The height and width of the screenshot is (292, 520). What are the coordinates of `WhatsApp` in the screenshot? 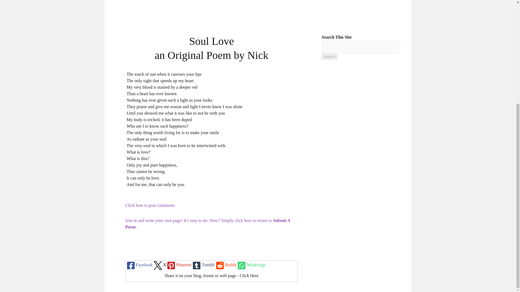 It's located at (251, 265).